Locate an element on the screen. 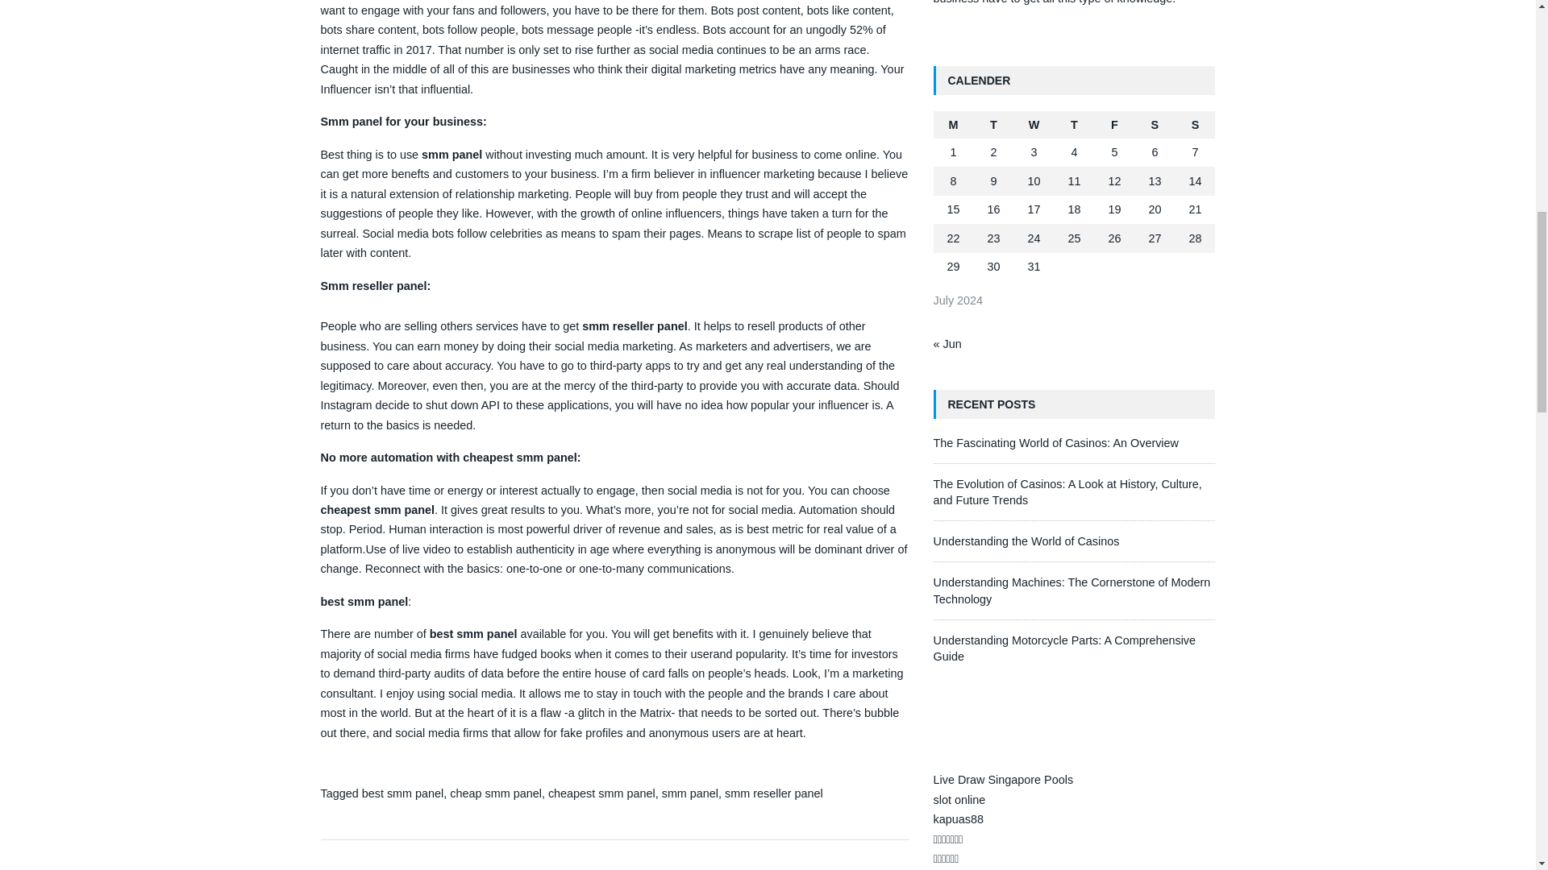  21 is located at coordinates (1195, 209).